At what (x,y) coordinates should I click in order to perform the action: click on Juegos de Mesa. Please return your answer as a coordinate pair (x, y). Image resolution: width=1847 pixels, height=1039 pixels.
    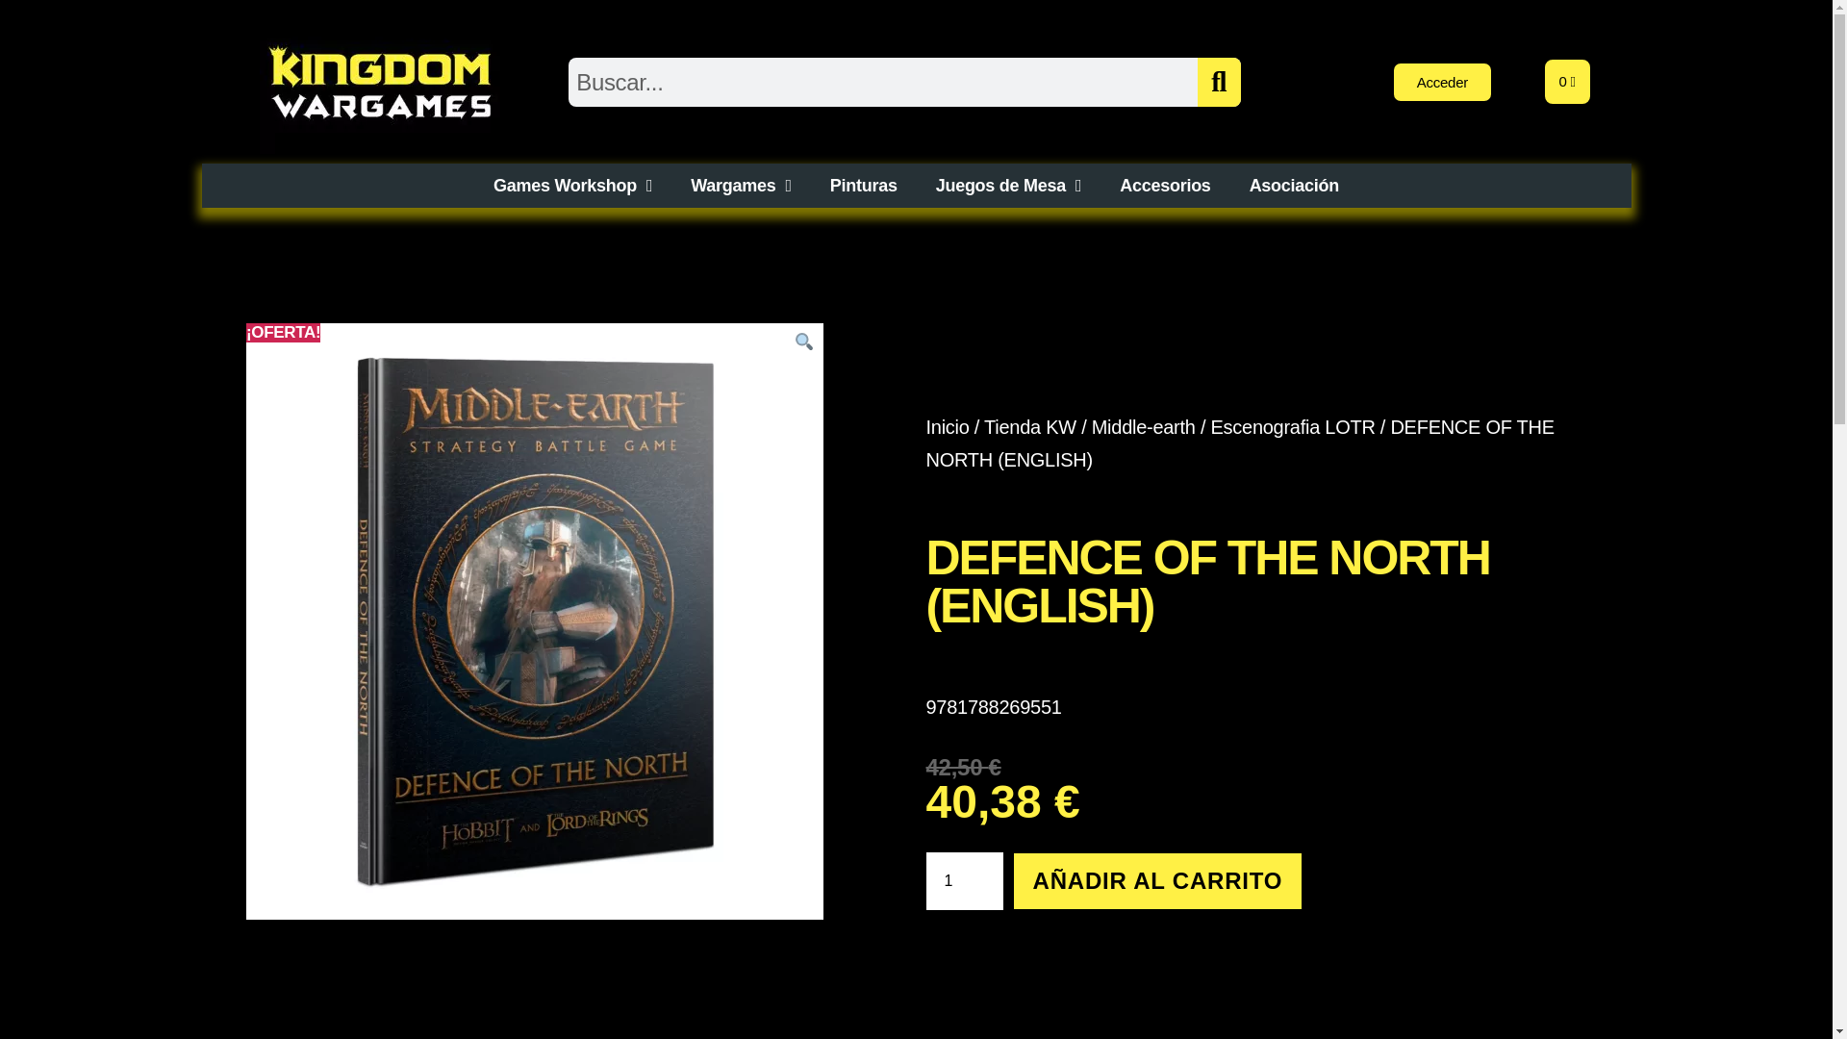
    Looking at the image, I should click on (1008, 185).